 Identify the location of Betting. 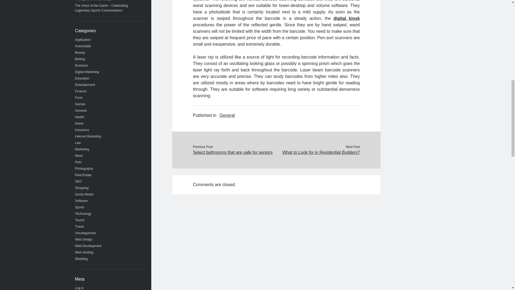
(80, 59).